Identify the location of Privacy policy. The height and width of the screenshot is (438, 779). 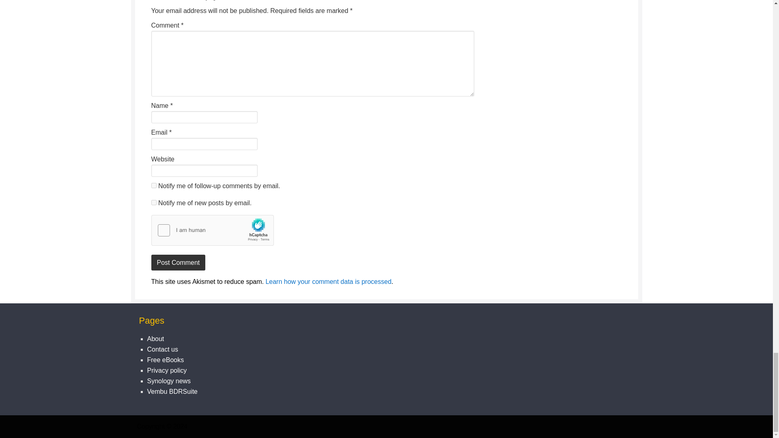
(167, 371).